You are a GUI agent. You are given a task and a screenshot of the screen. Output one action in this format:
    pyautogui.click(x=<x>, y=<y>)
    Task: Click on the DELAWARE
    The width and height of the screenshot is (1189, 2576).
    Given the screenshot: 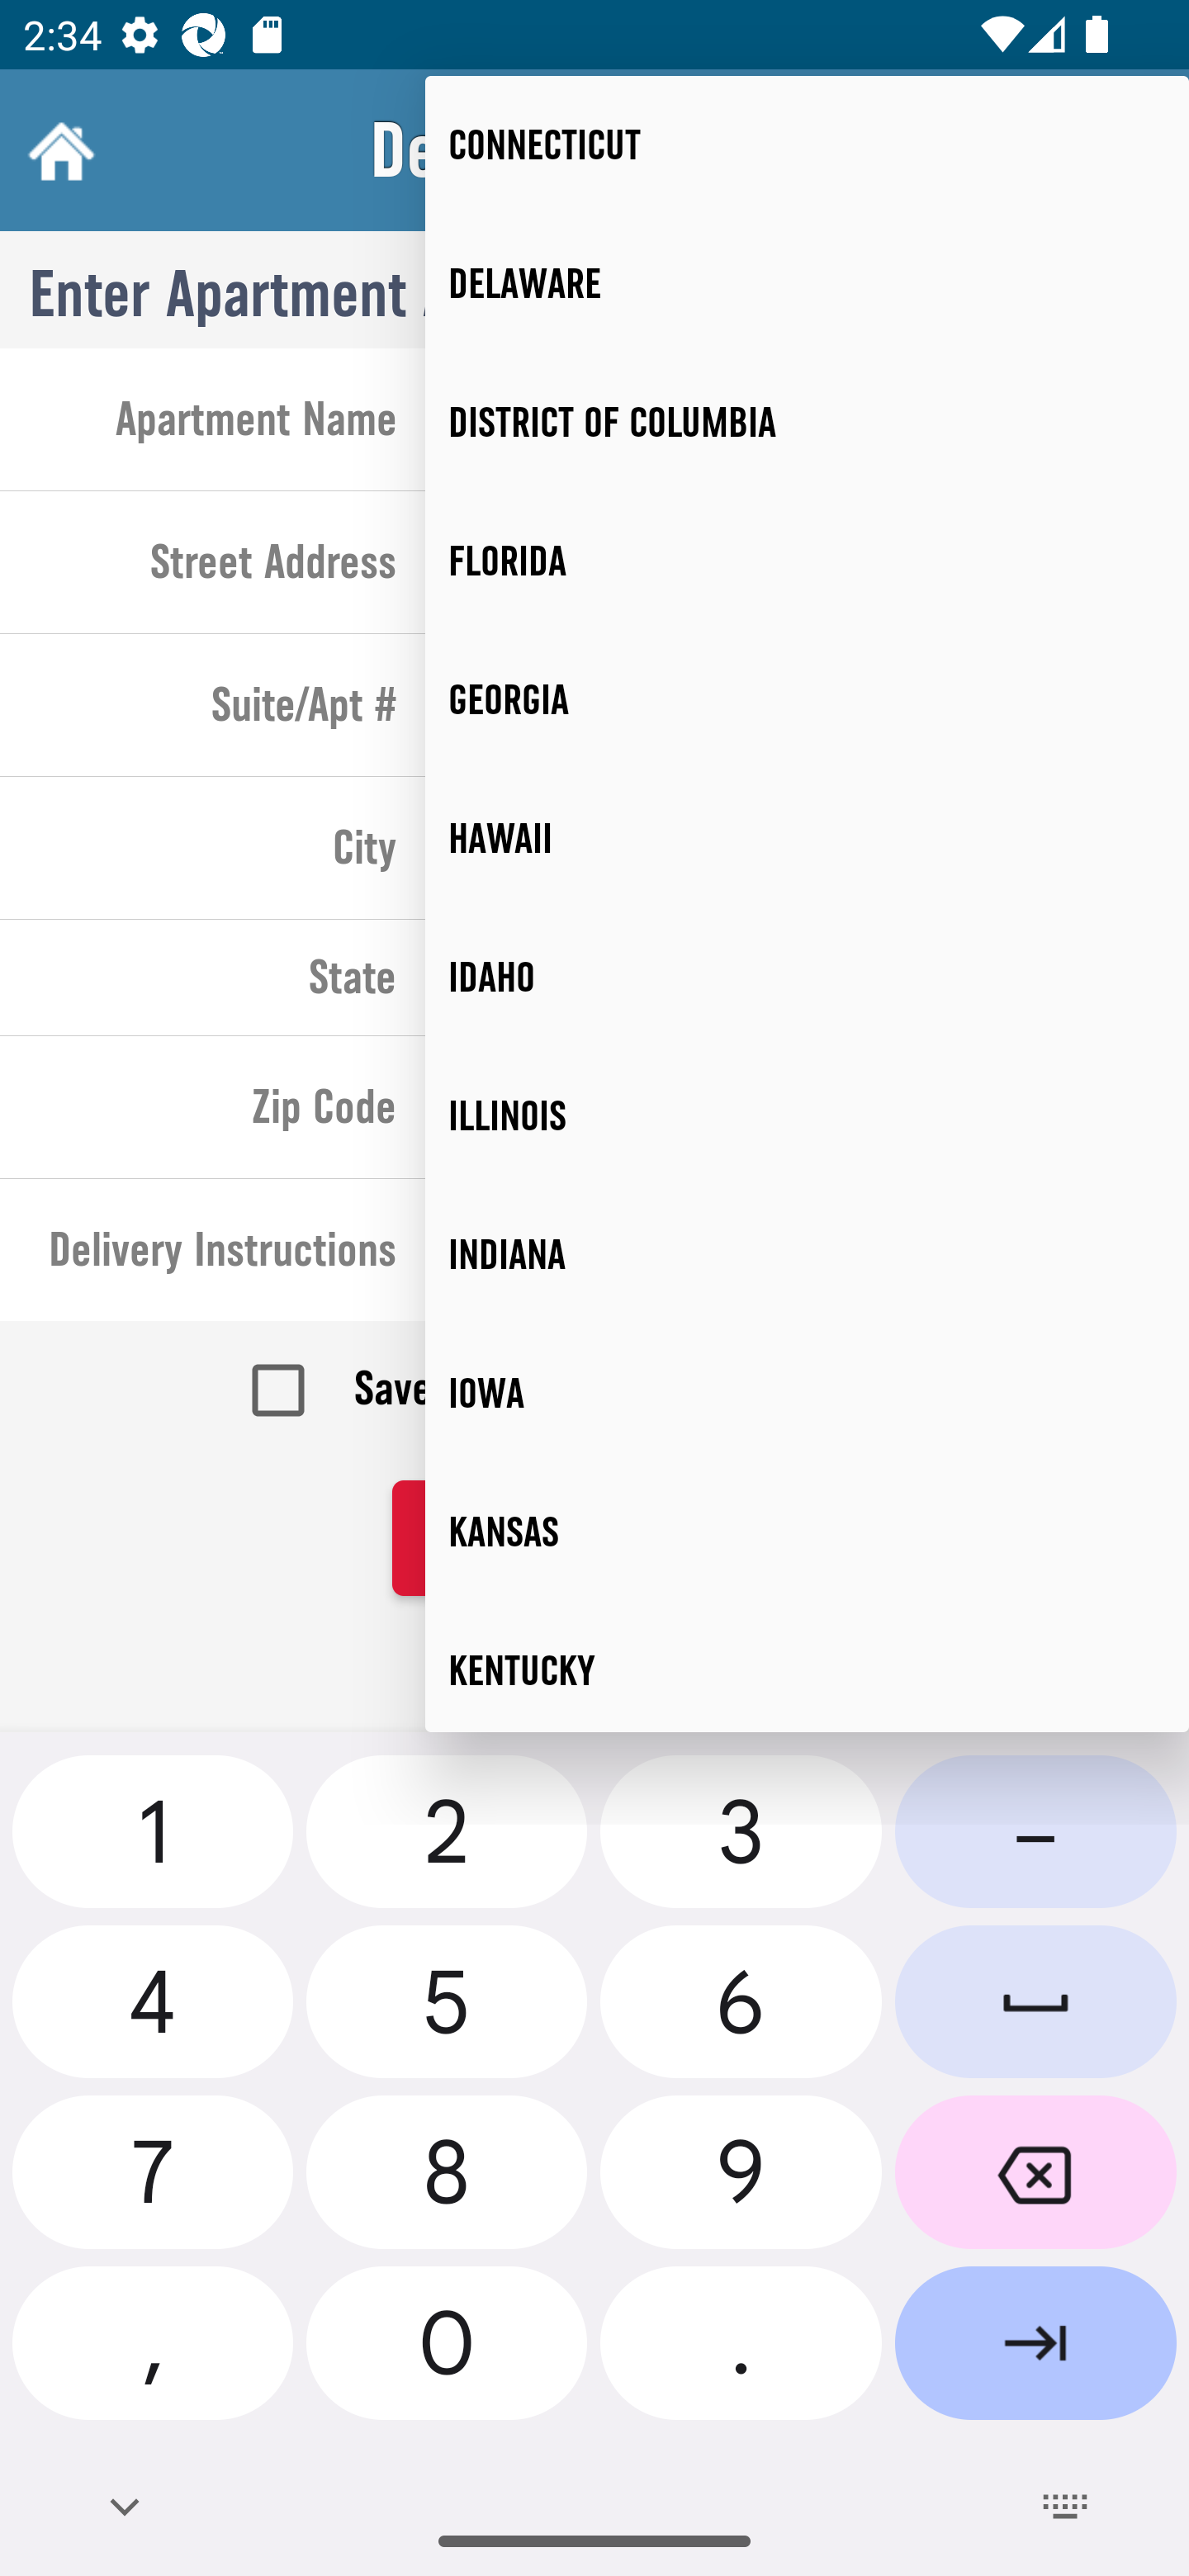 What is the action you would take?
    pyautogui.click(x=808, y=282)
    